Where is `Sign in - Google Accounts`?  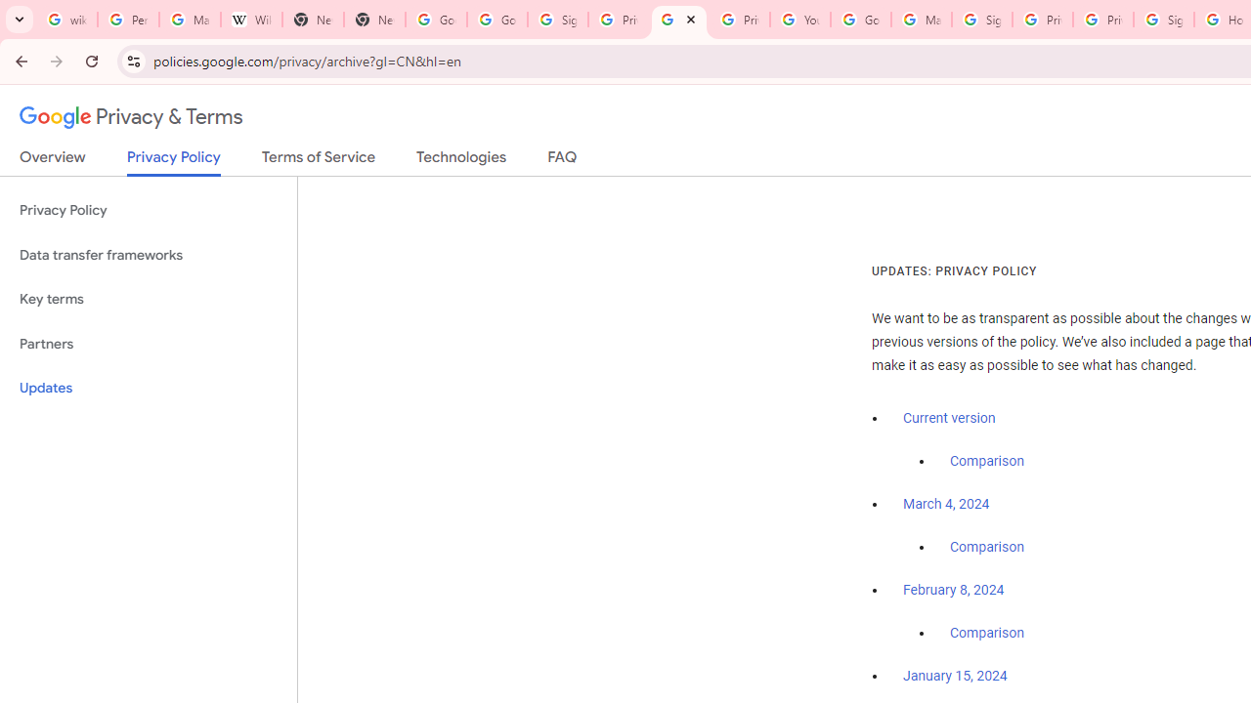 Sign in - Google Accounts is located at coordinates (1163, 20).